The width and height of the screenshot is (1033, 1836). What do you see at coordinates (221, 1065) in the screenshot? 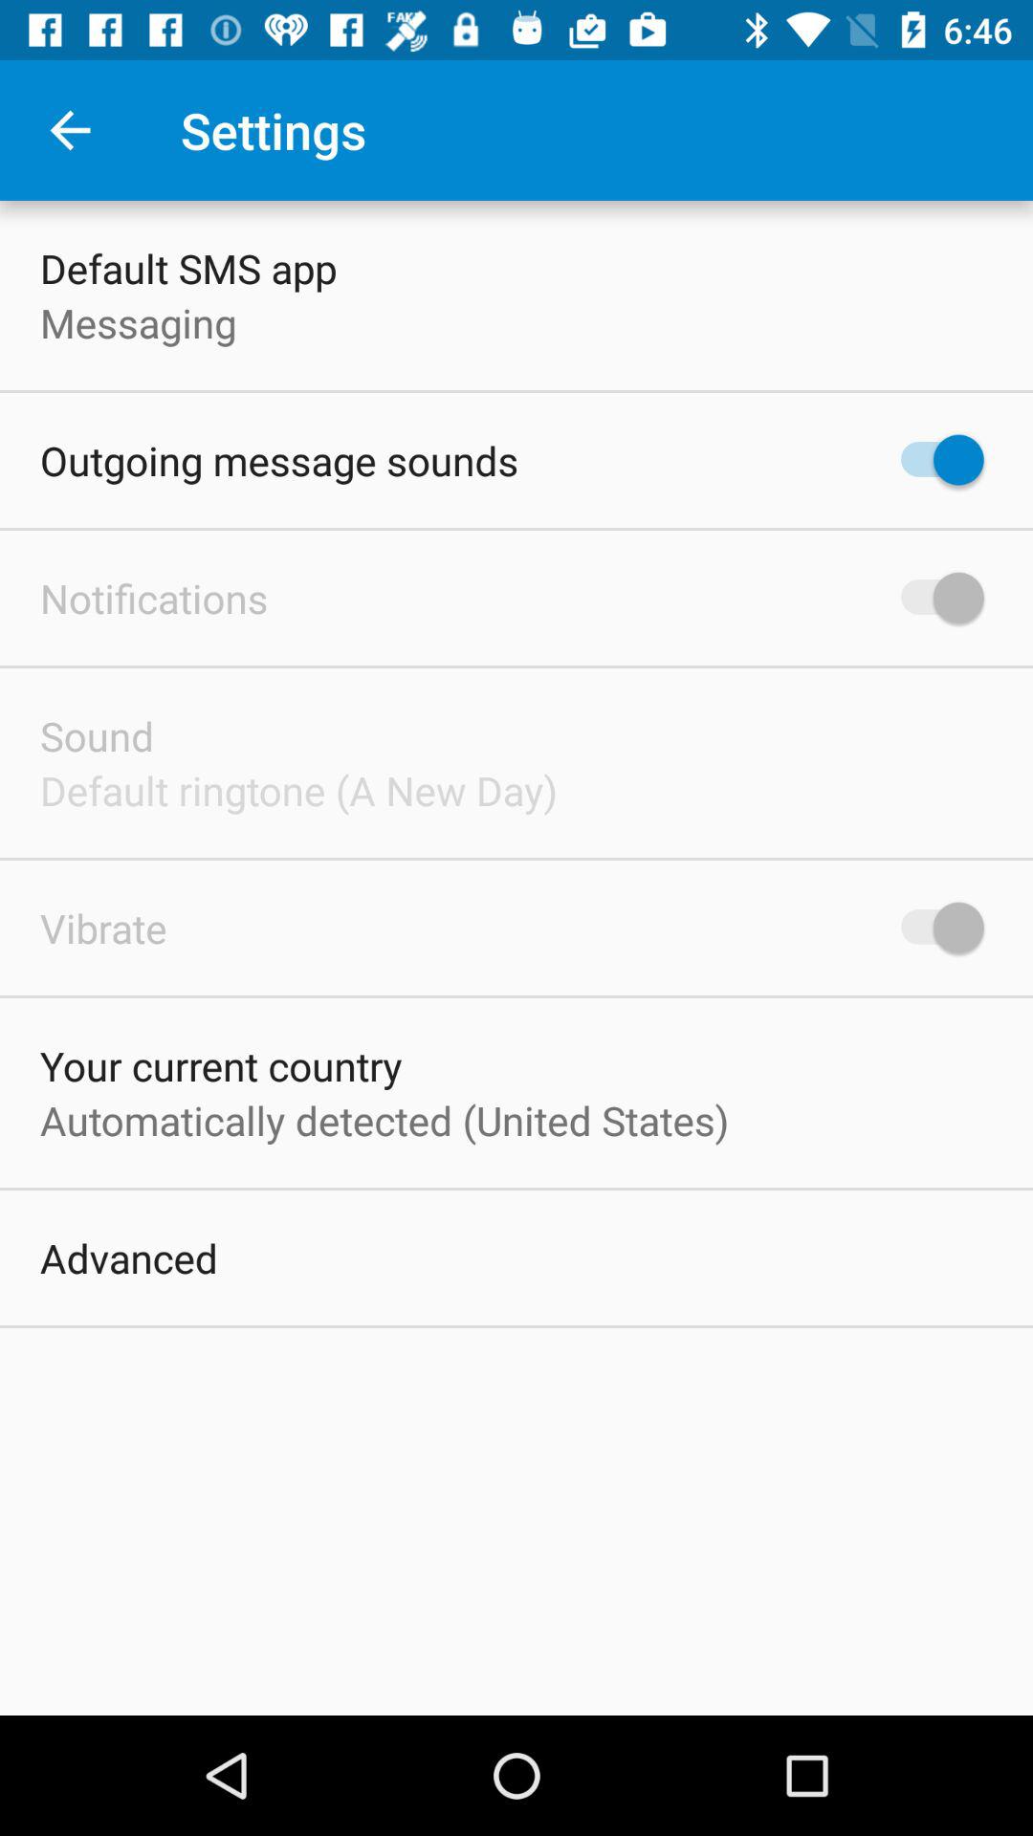
I see `open your current country` at bounding box center [221, 1065].